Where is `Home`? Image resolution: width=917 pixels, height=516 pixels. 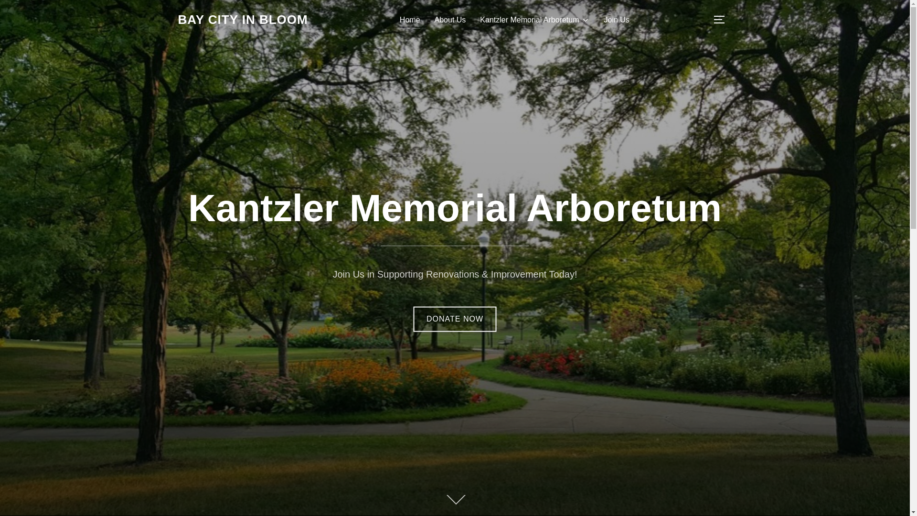
Home is located at coordinates (410, 19).